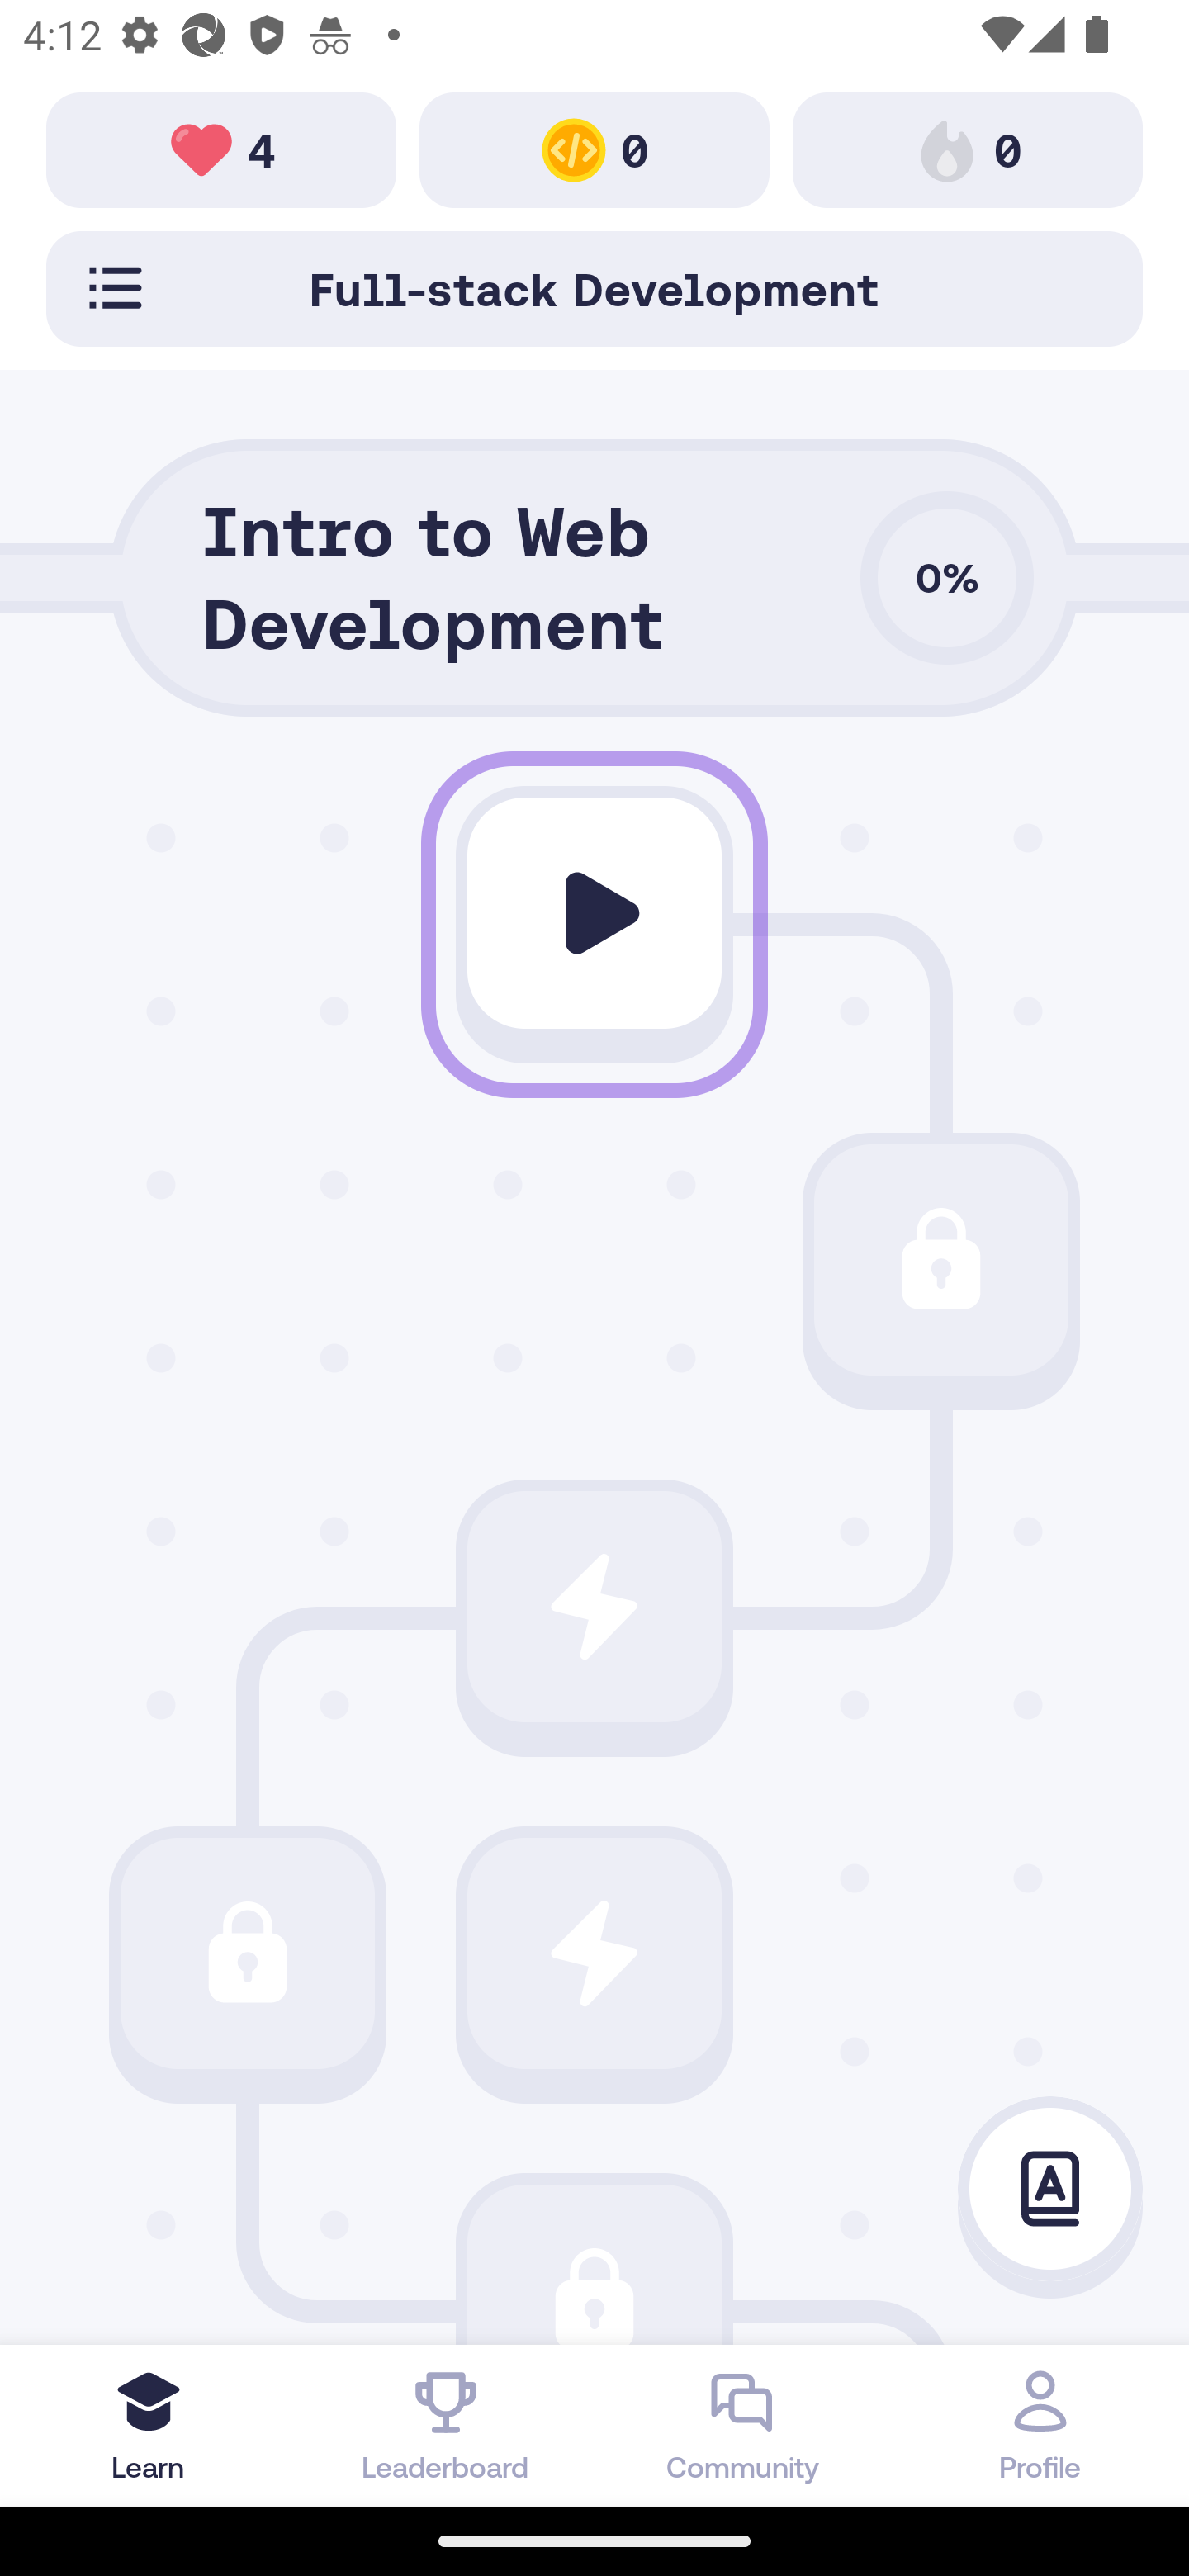 This screenshot has height=2576, width=1189. Describe the element at coordinates (594, 2264) in the screenshot. I see `Path Icon` at that location.